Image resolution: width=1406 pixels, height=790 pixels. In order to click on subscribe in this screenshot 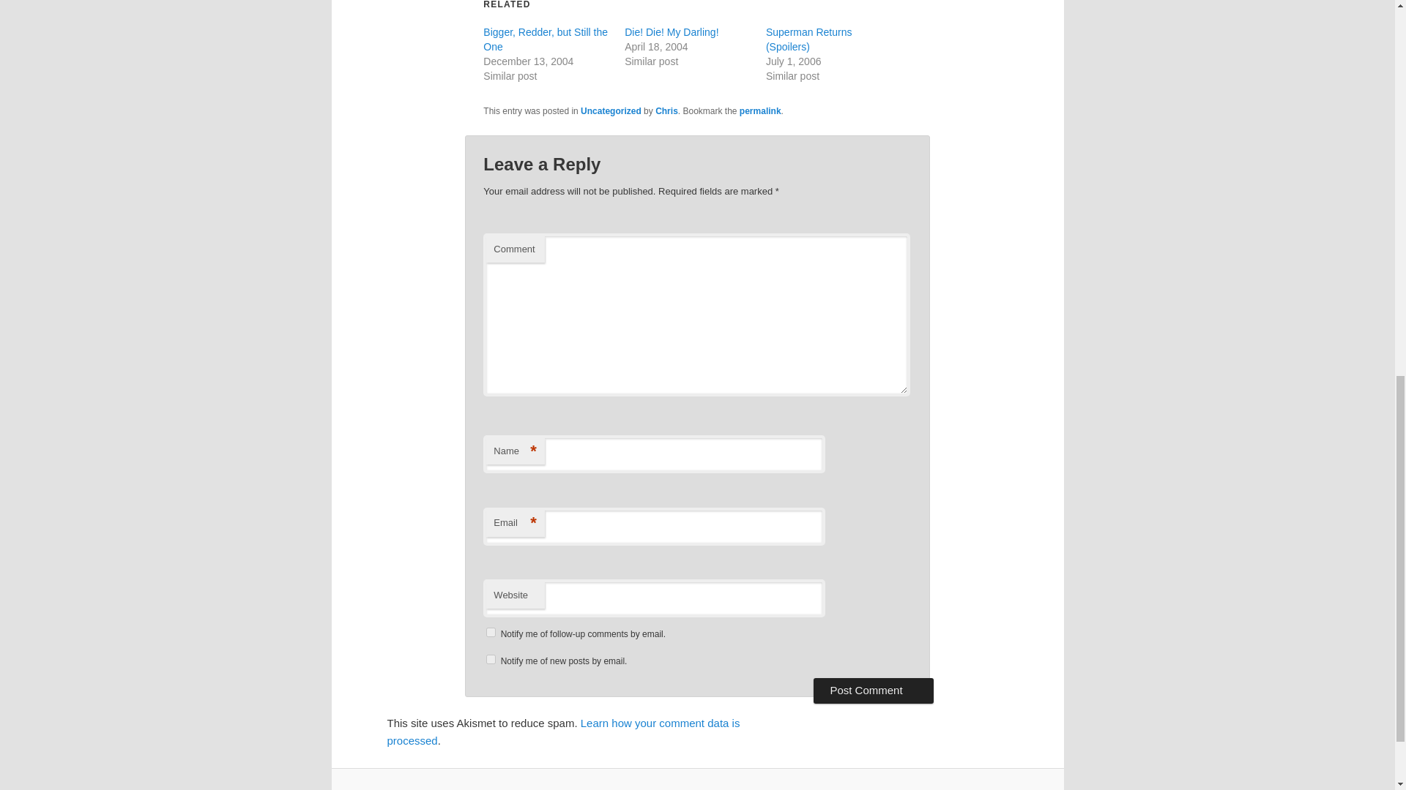, I will do `click(491, 632)`.